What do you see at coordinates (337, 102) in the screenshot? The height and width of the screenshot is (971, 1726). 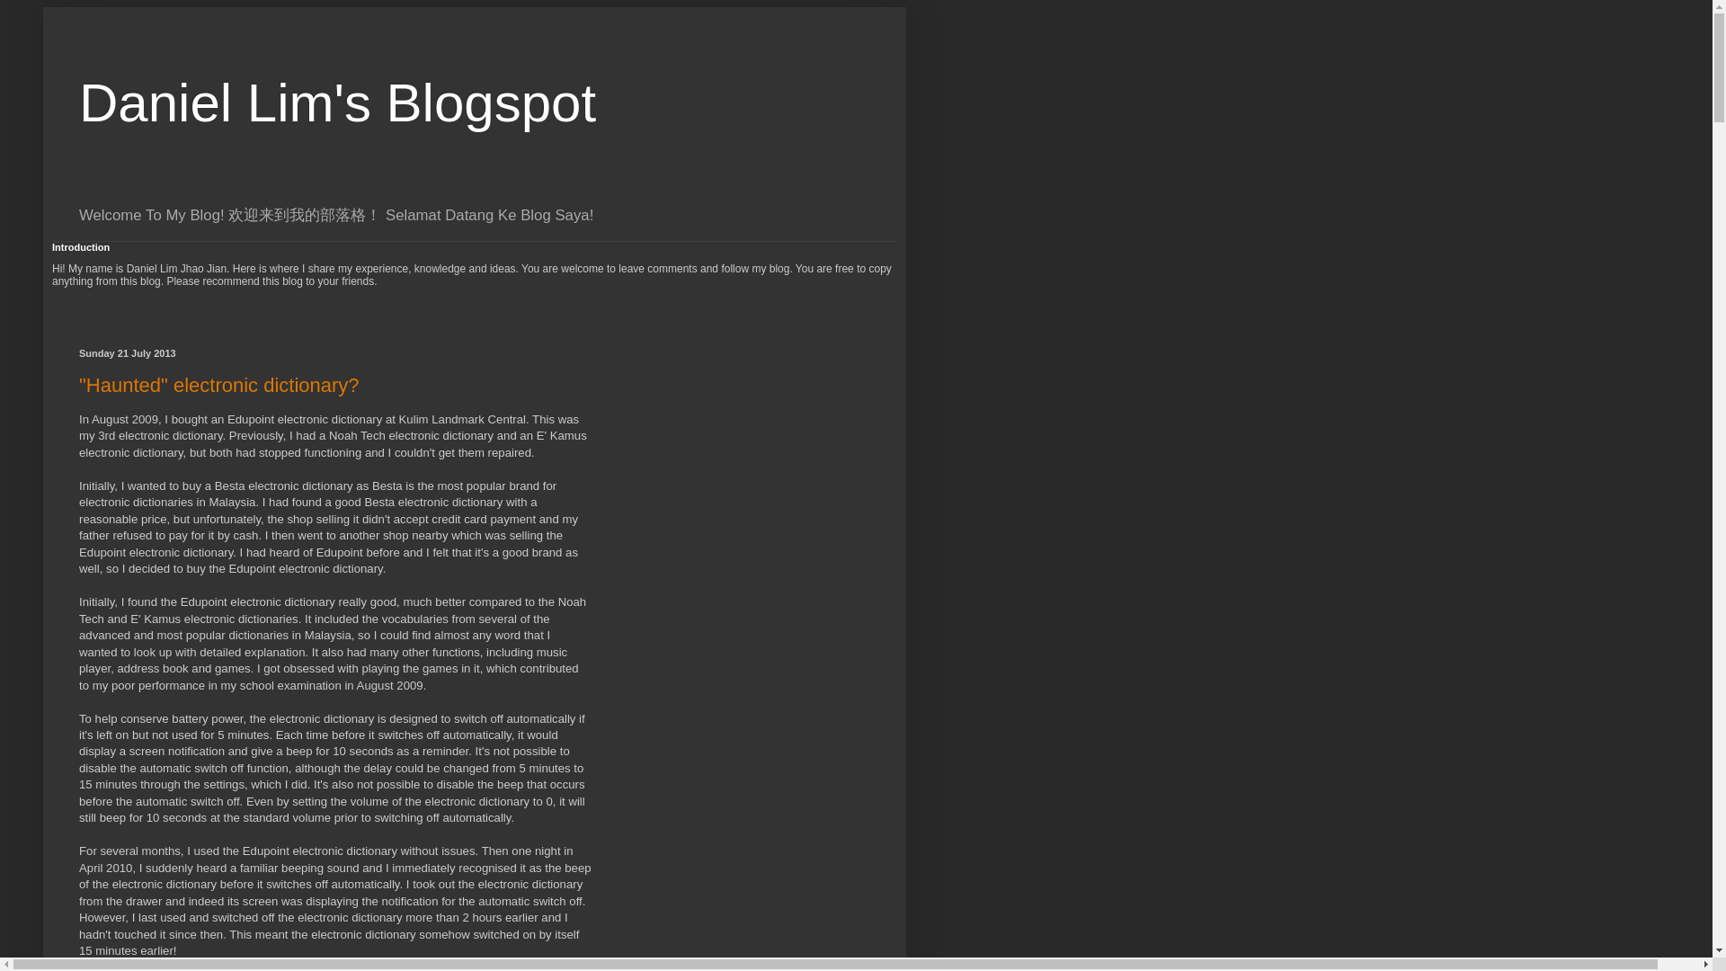 I see `Daniel Lim's Blogspot` at bounding box center [337, 102].